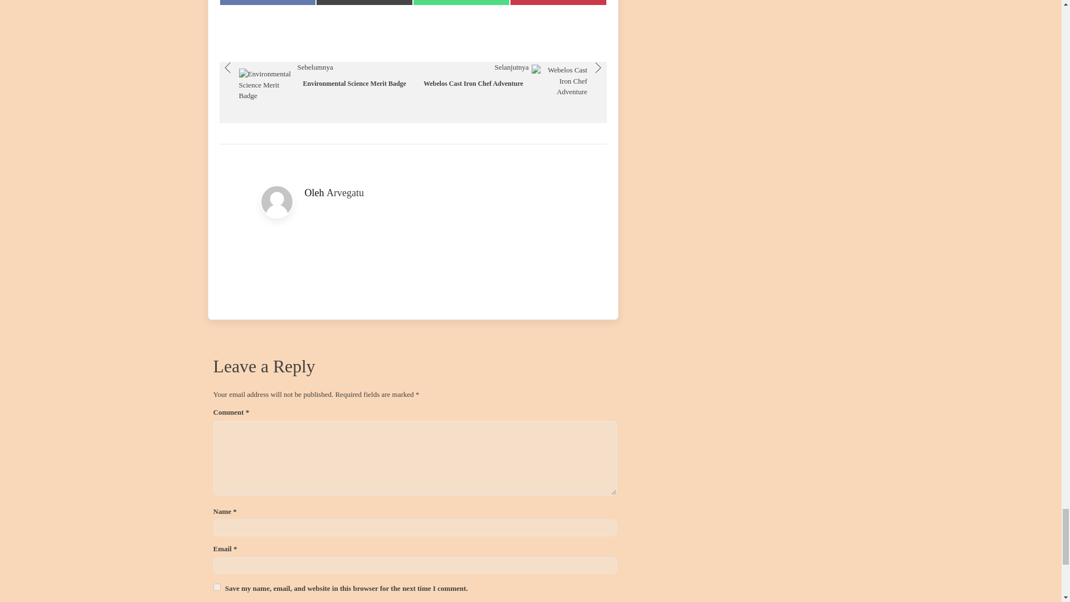 The image size is (1070, 602). I want to click on yes, so click(344, 193).